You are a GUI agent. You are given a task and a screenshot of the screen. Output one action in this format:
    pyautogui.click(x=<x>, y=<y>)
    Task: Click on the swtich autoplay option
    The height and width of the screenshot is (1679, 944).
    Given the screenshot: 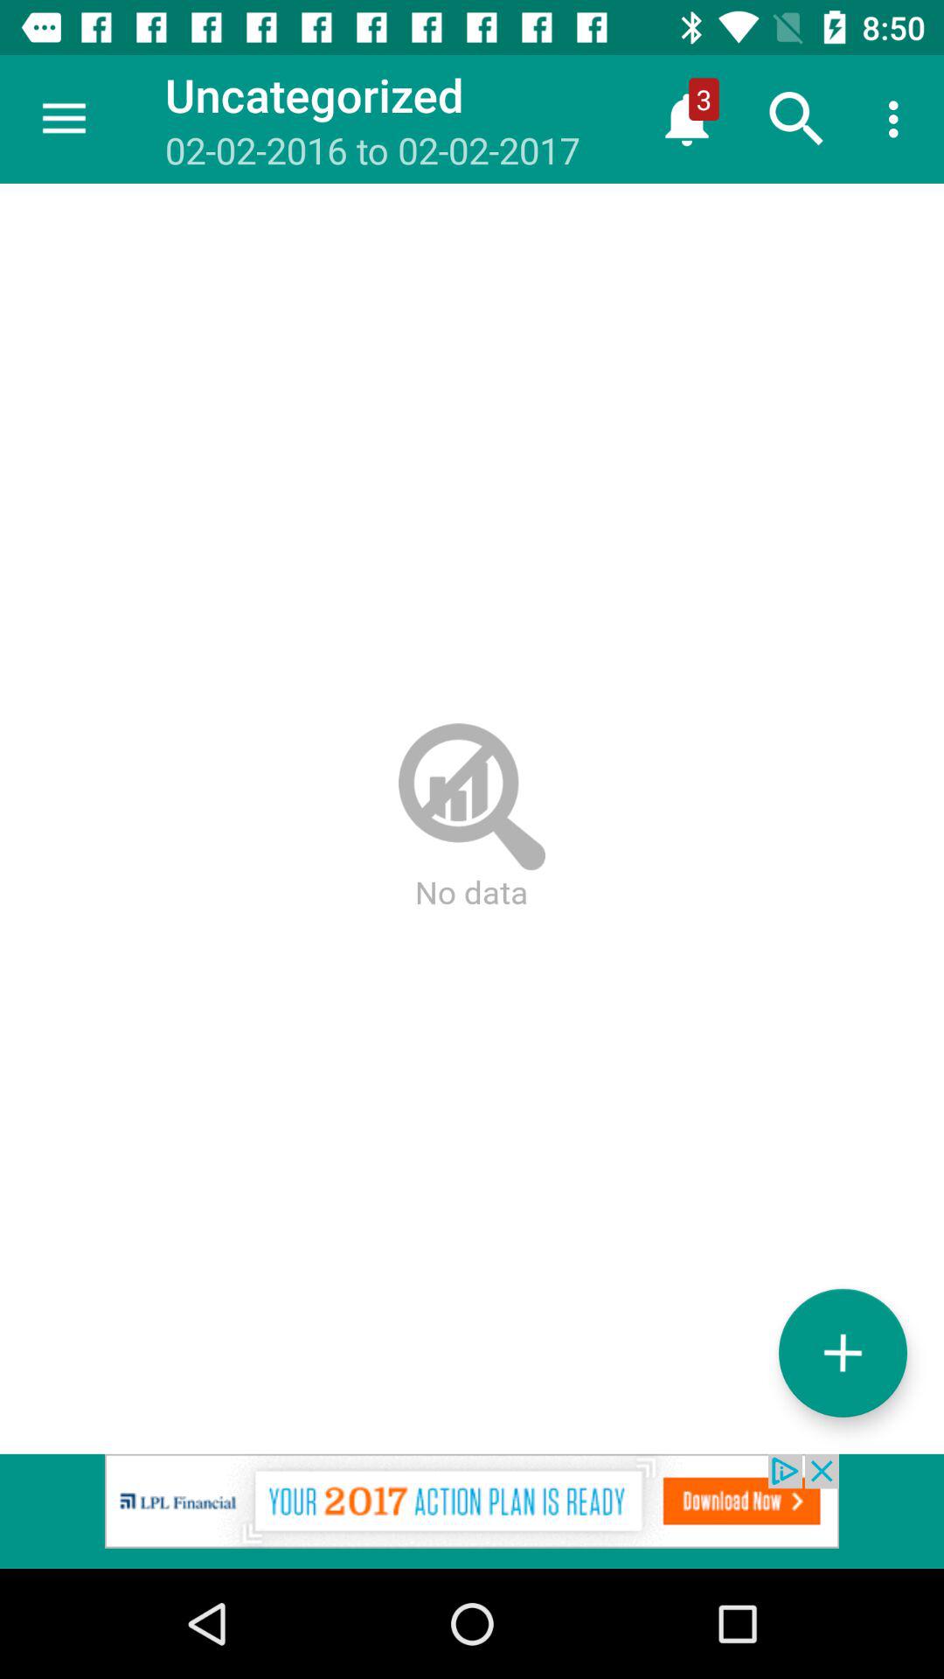 What is the action you would take?
    pyautogui.click(x=843, y=1352)
    